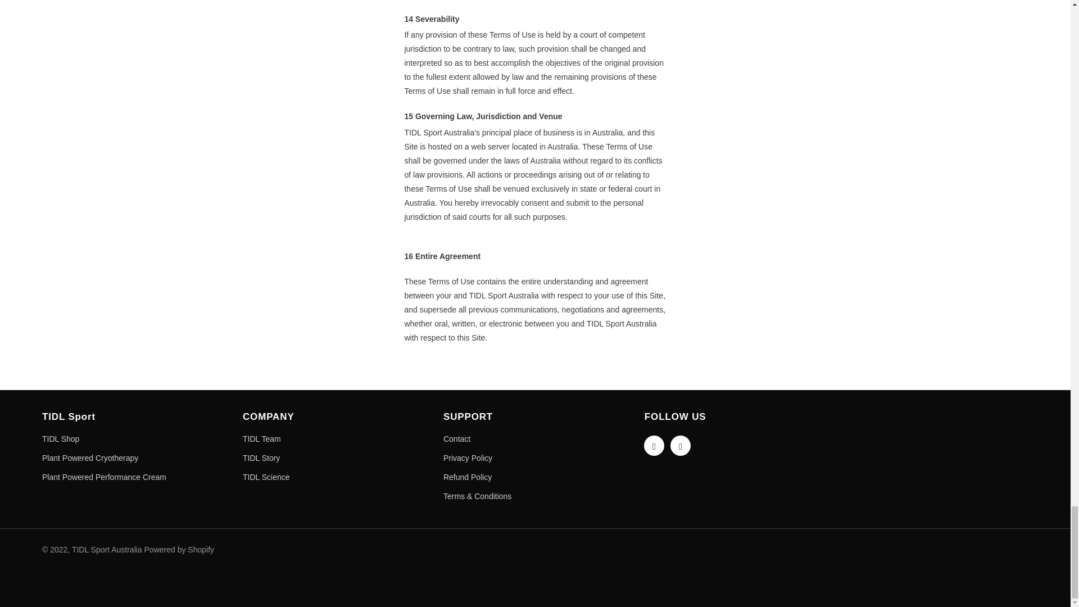 The height and width of the screenshot is (607, 1079). Describe the element at coordinates (468, 458) in the screenshot. I see `Privacy Policy` at that location.